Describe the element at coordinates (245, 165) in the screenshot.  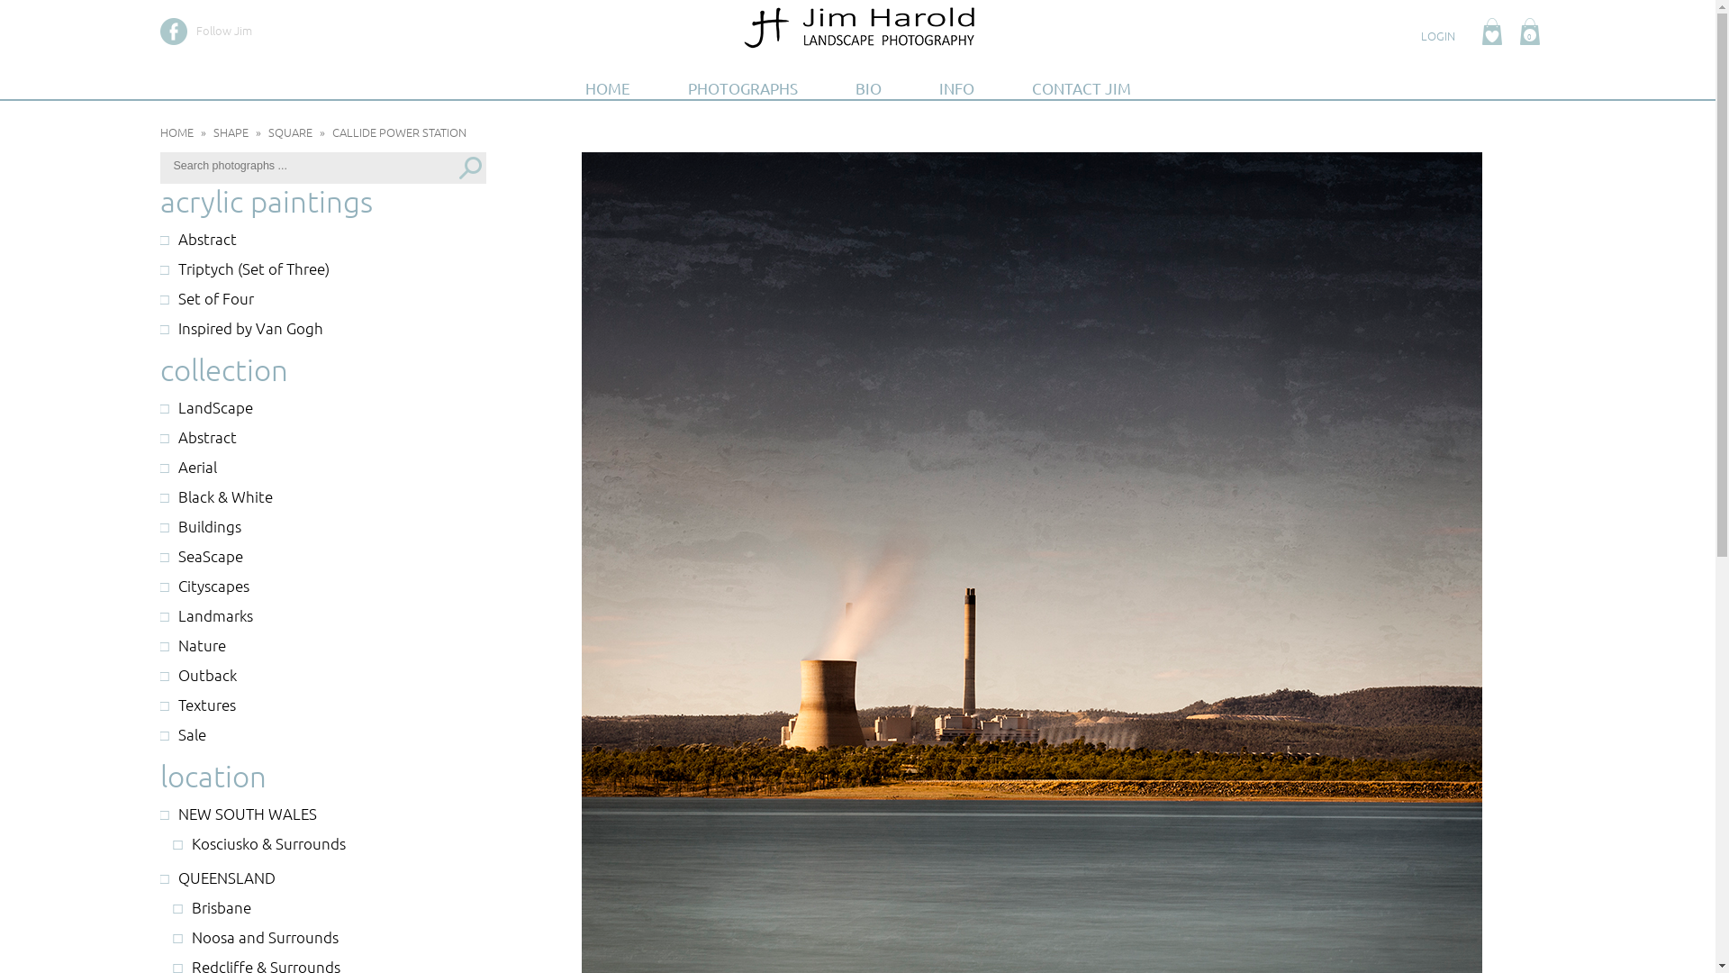
I see `Search for:` at that location.